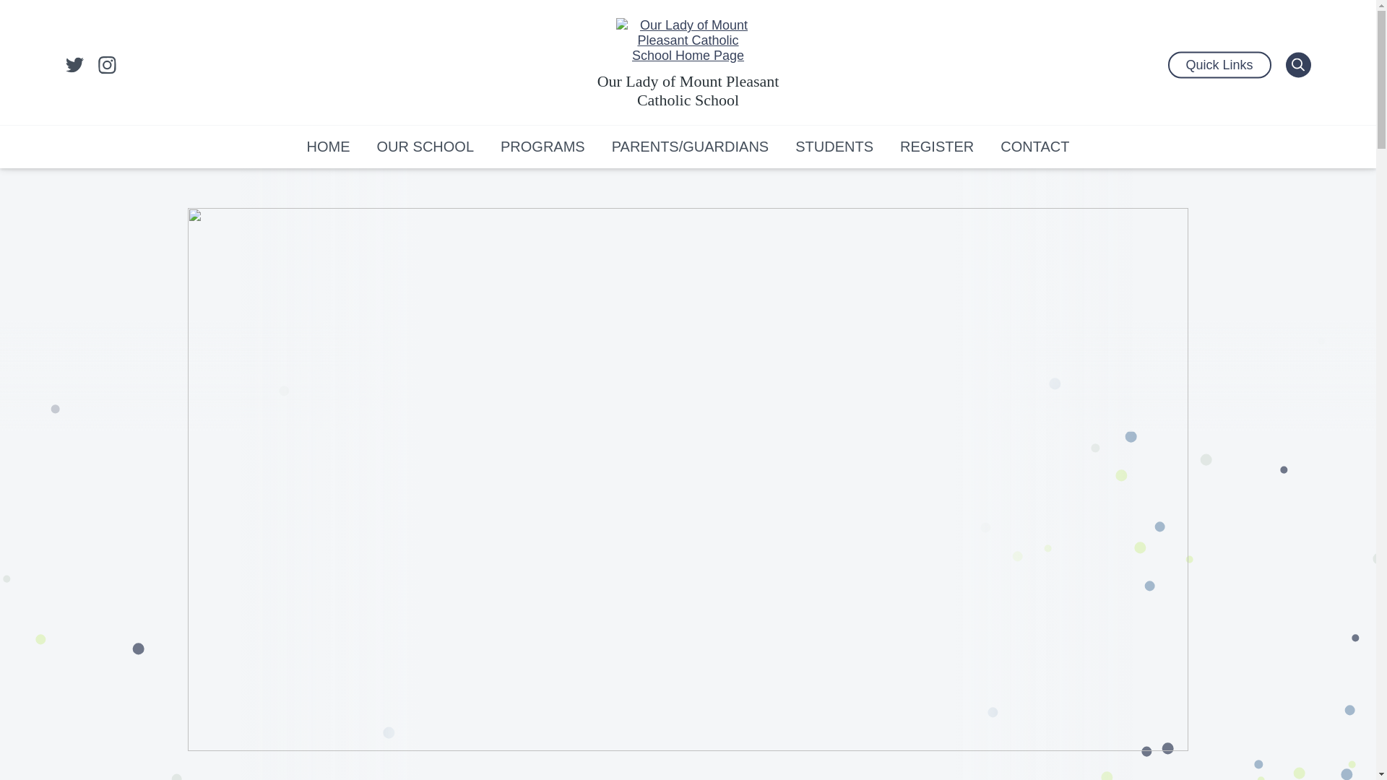 Image resolution: width=1387 pixels, height=780 pixels. Describe the element at coordinates (543, 147) in the screenshot. I see `PROGRAMS` at that location.